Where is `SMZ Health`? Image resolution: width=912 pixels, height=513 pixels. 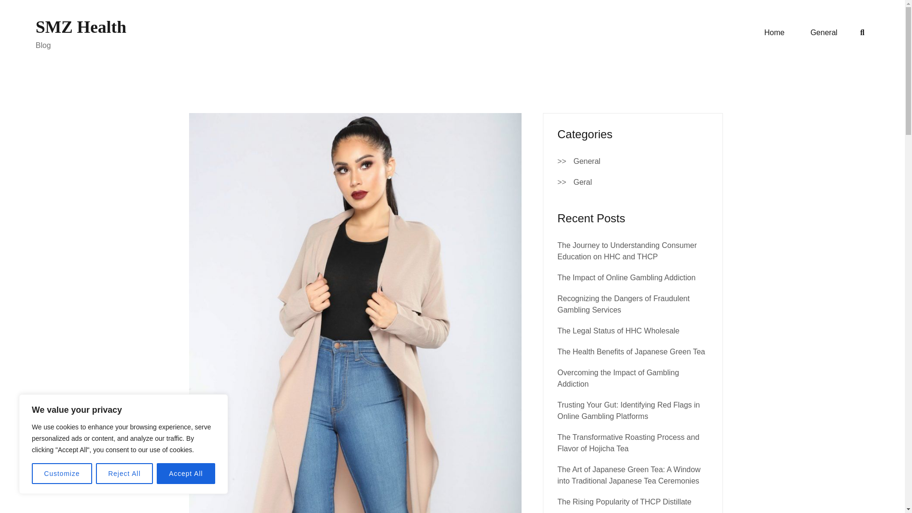 SMZ Health is located at coordinates (81, 27).